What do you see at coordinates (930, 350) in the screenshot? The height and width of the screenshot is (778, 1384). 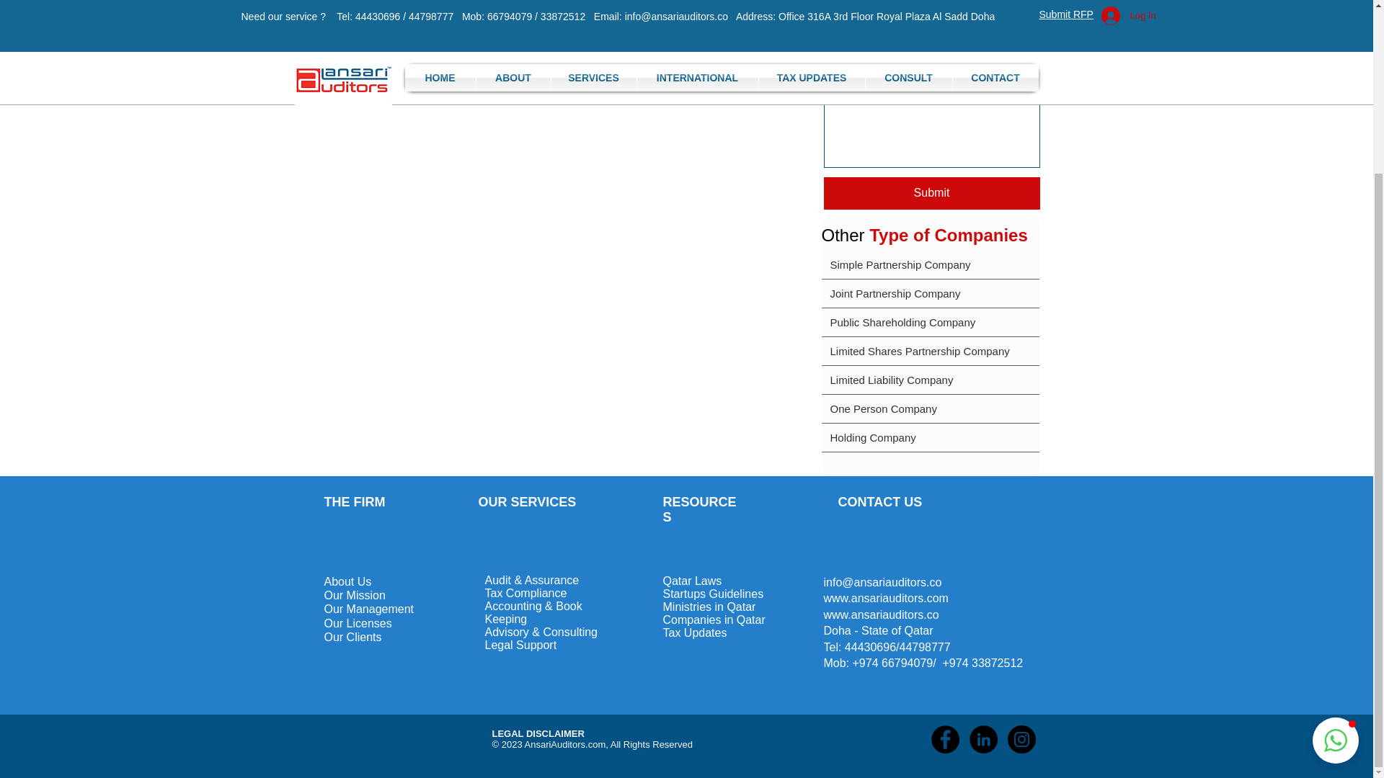 I see `Limited Shares Partnership Company` at bounding box center [930, 350].